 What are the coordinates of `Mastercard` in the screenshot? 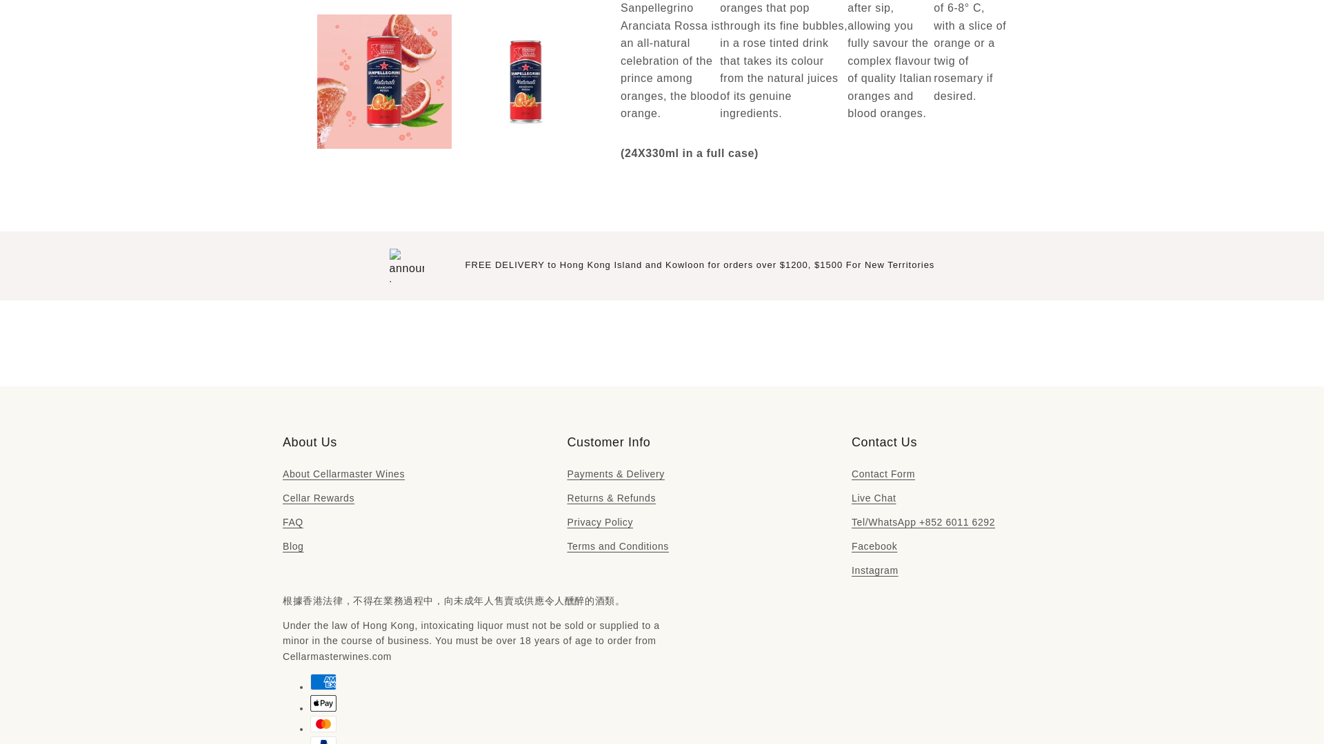 It's located at (323, 723).